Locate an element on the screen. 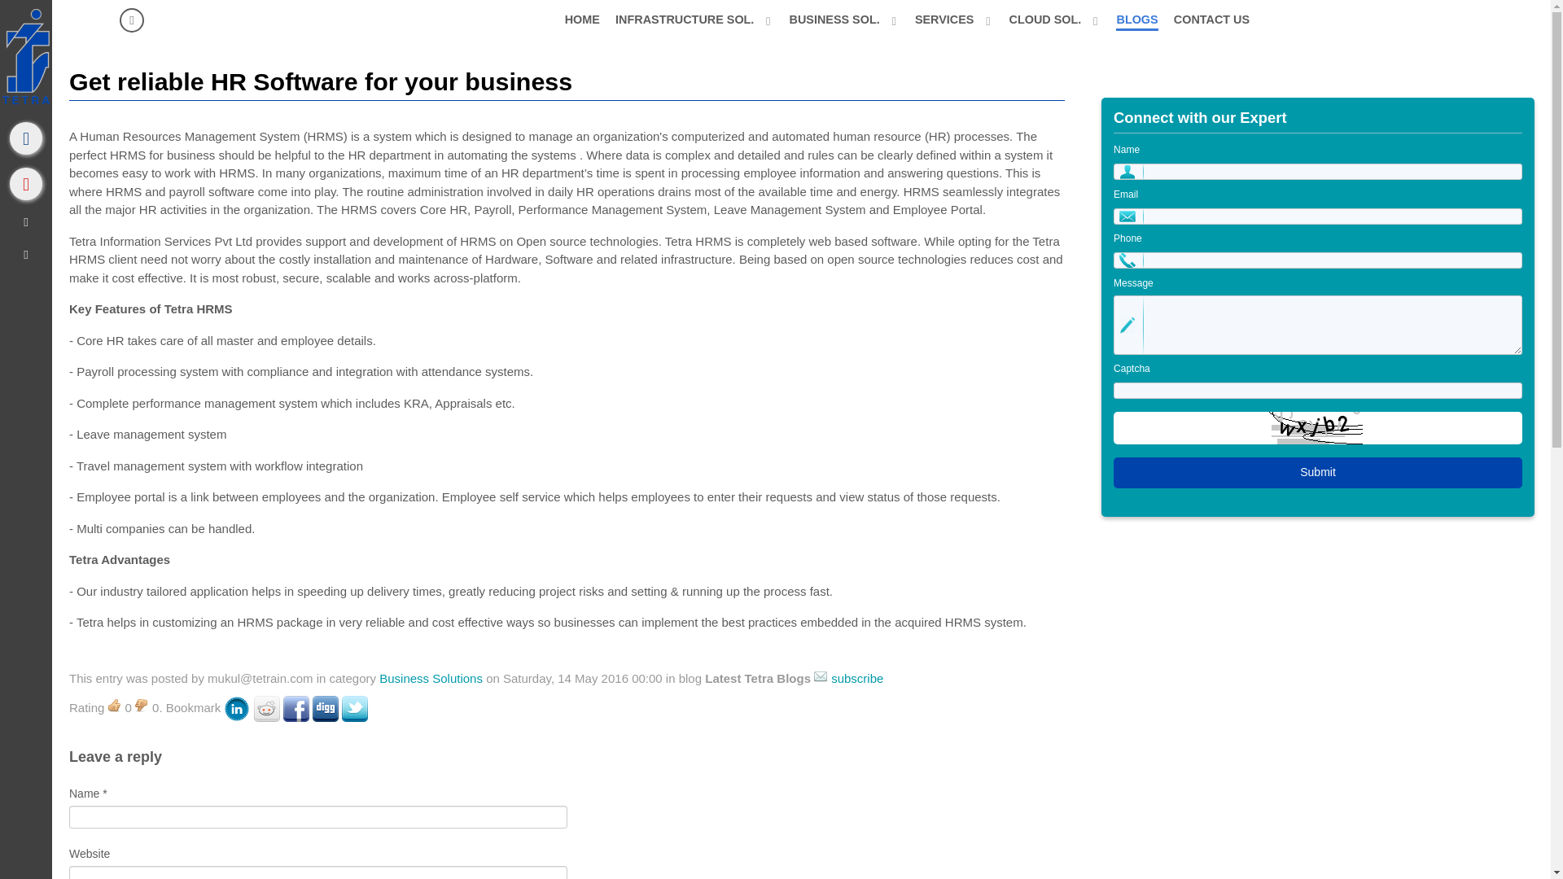 This screenshot has height=879, width=1563. SERVICES is located at coordinates (954, 19).